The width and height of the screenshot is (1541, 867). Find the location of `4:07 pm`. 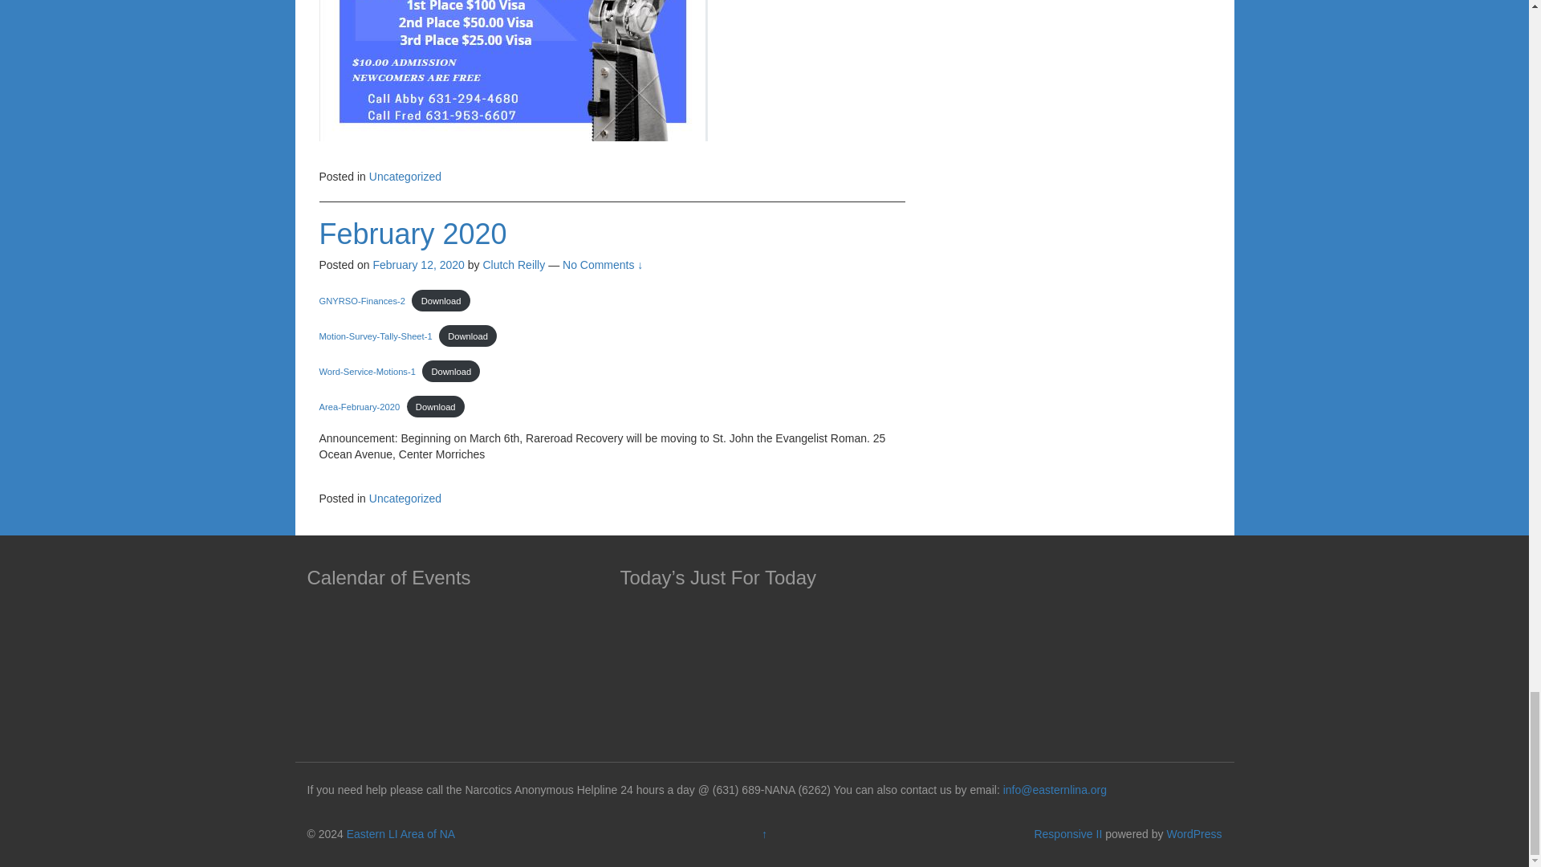

4:07 pm is located at coordinates (417, 265).